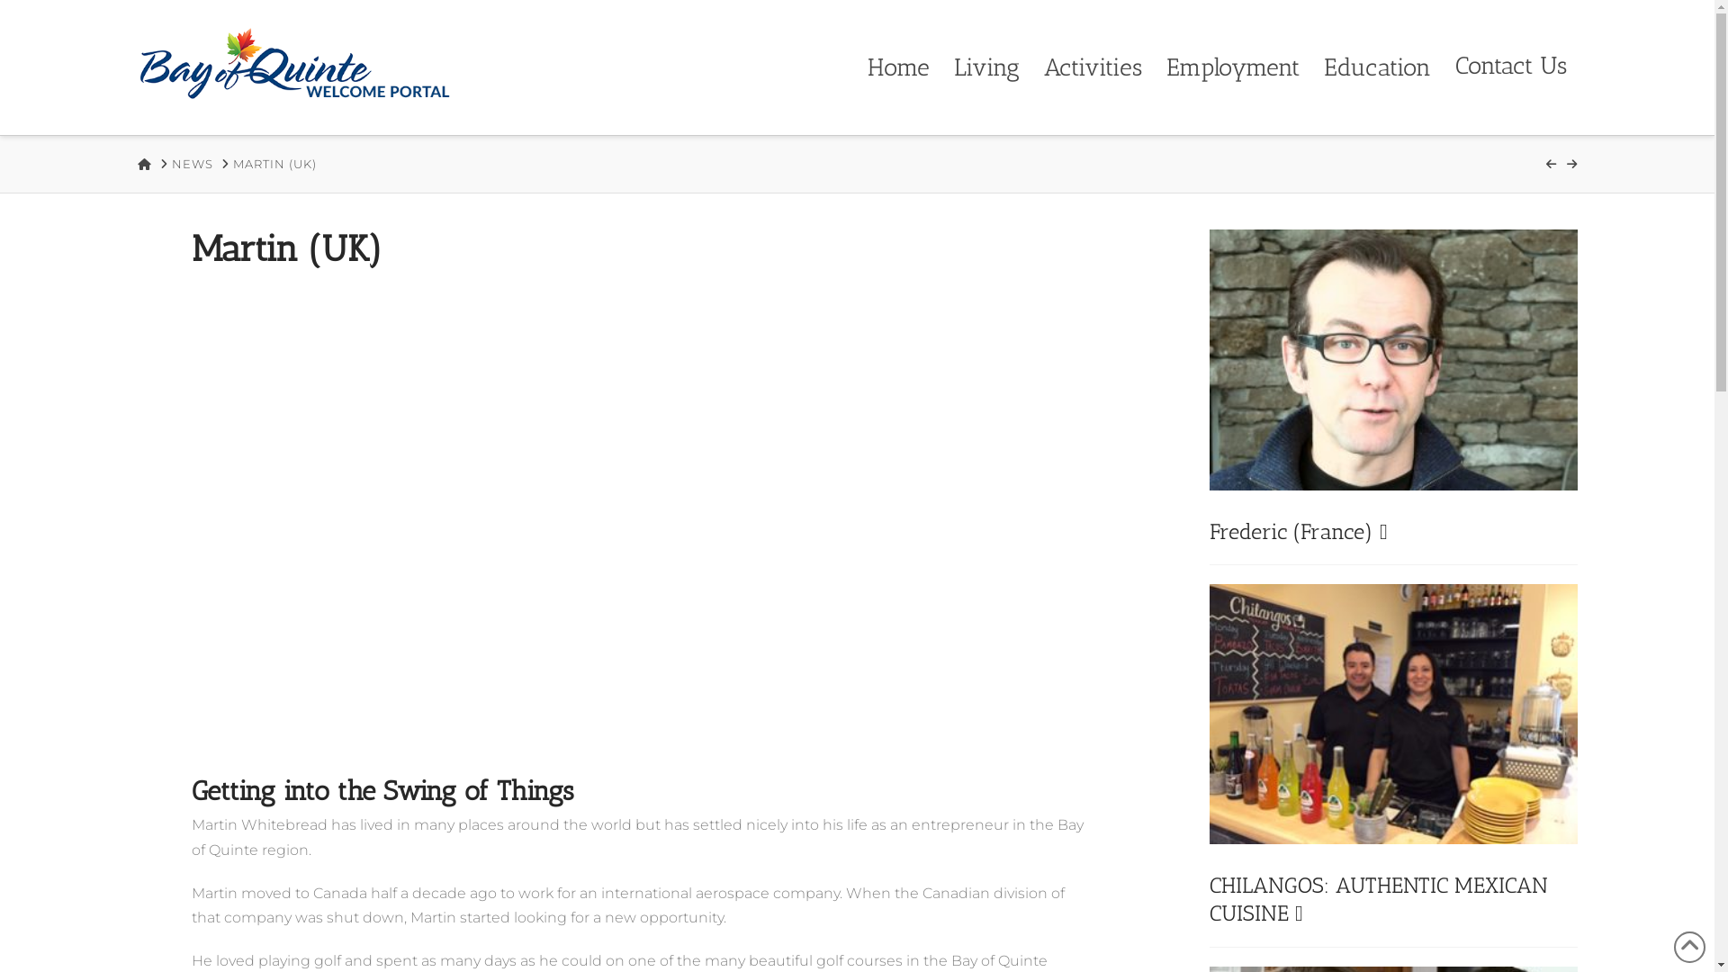  I want to click on NEWS, so click(193, 164).